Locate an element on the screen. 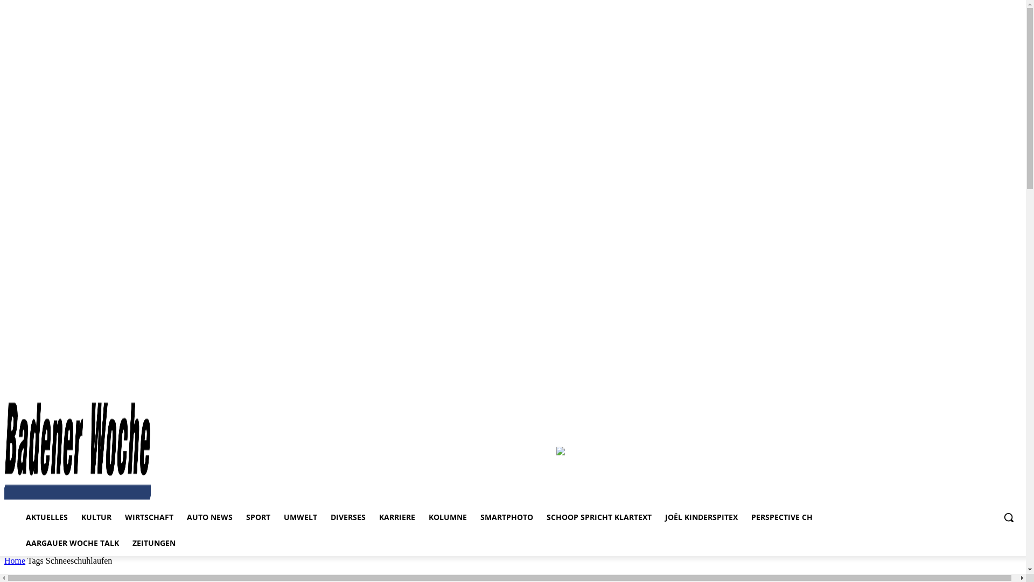  ZEITUNGEN is located at coordinates (154, 543).